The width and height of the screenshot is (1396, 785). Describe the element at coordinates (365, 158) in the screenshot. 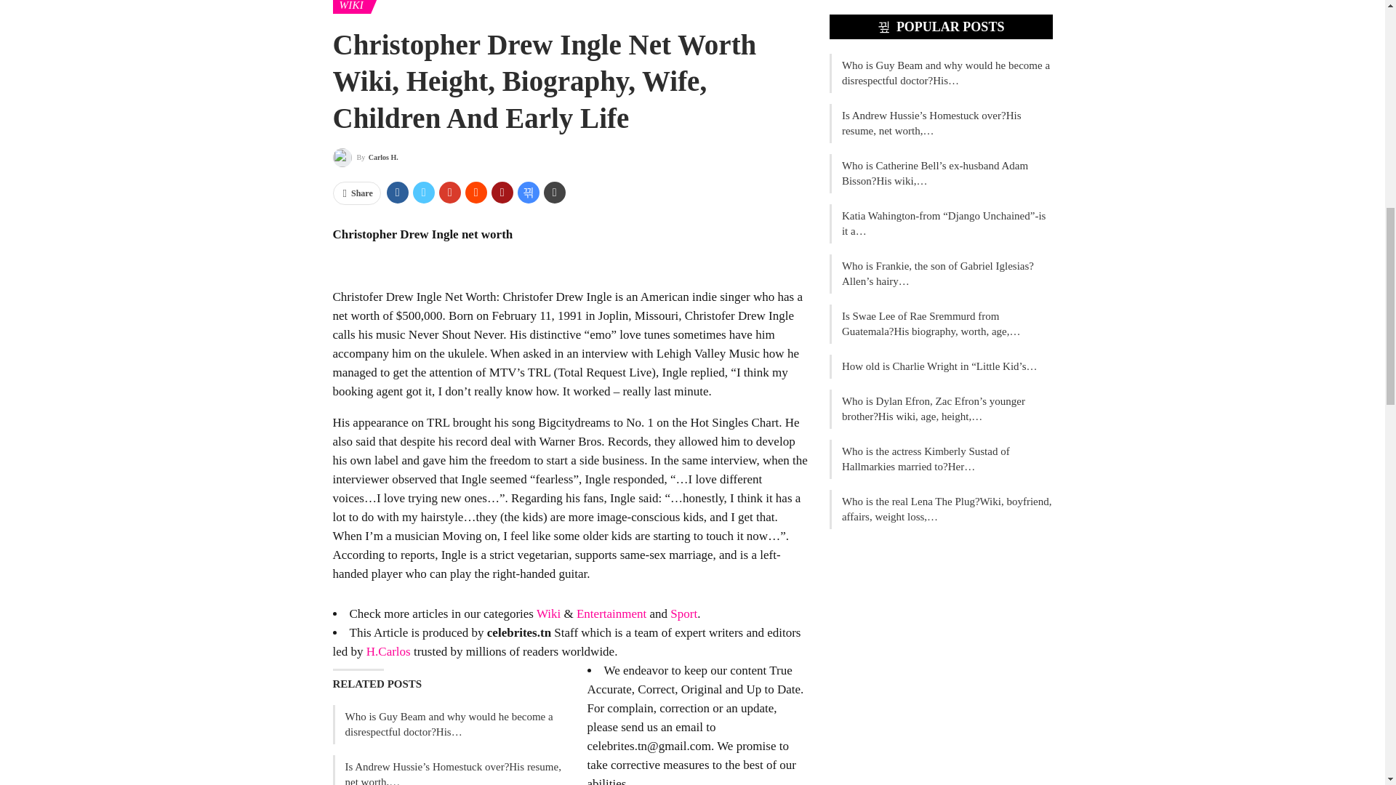

I see `By Carlos H.` at that location.